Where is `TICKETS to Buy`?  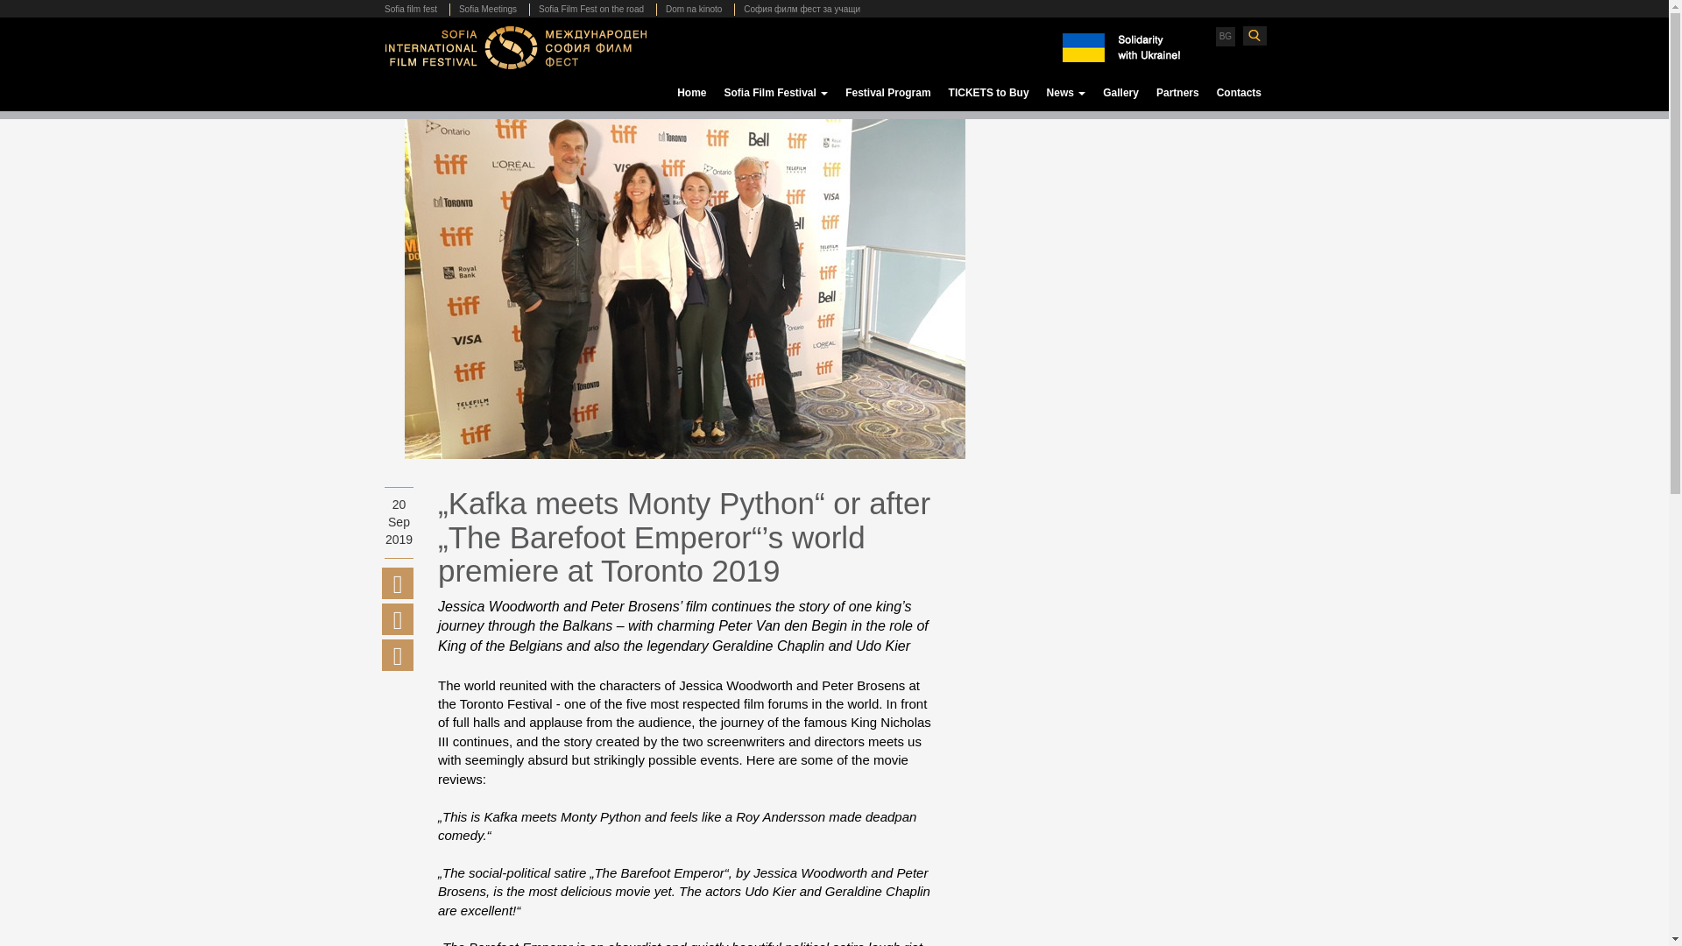
TICKETS to Buy is located at coordinates (988, 93).